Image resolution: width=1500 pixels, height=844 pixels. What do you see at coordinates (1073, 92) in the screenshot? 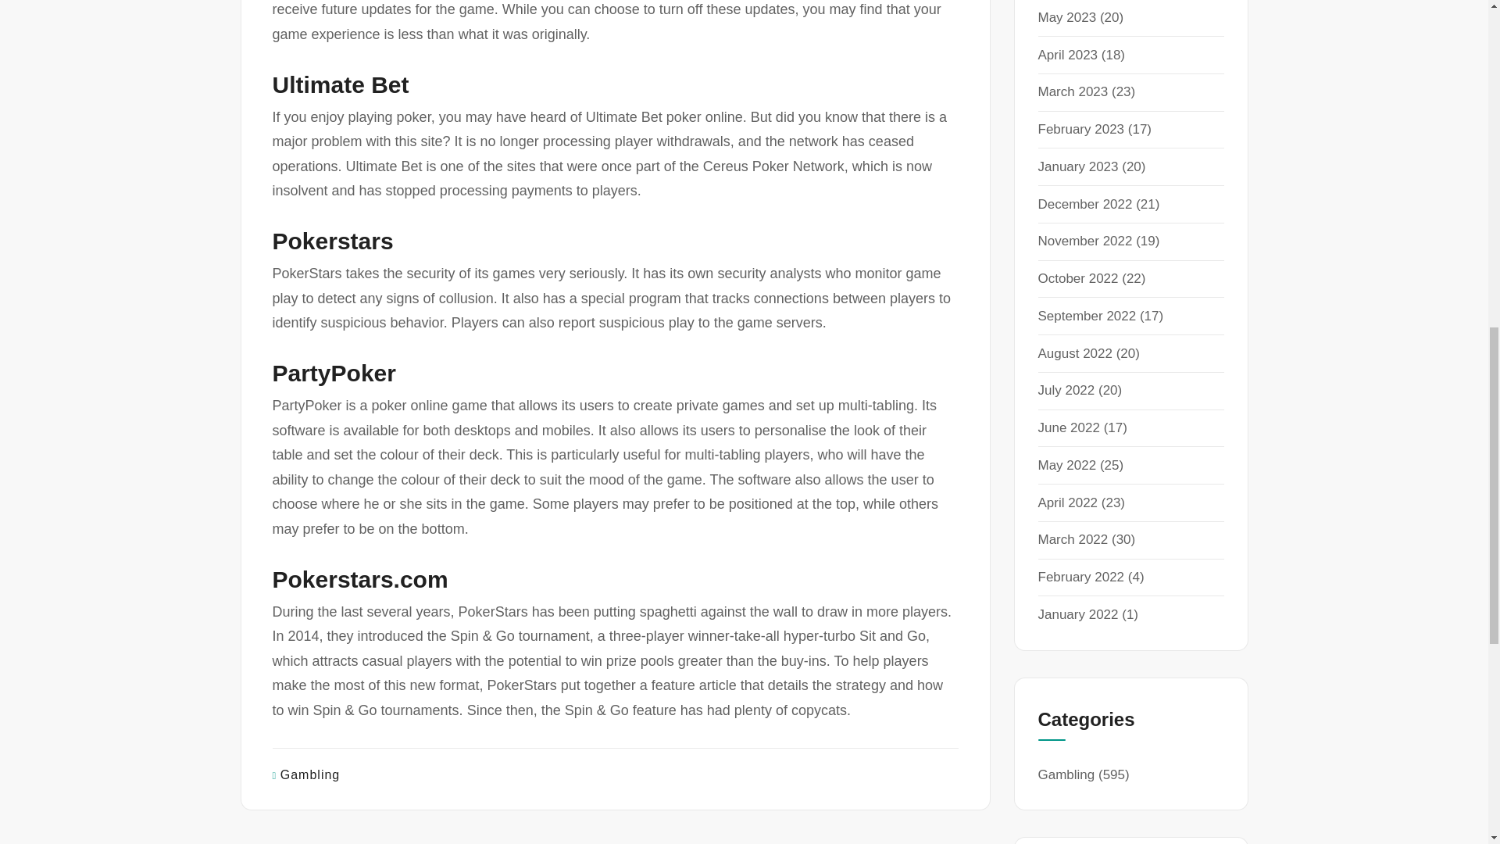
I see `March 2023` at bounding box center [1073, 92].